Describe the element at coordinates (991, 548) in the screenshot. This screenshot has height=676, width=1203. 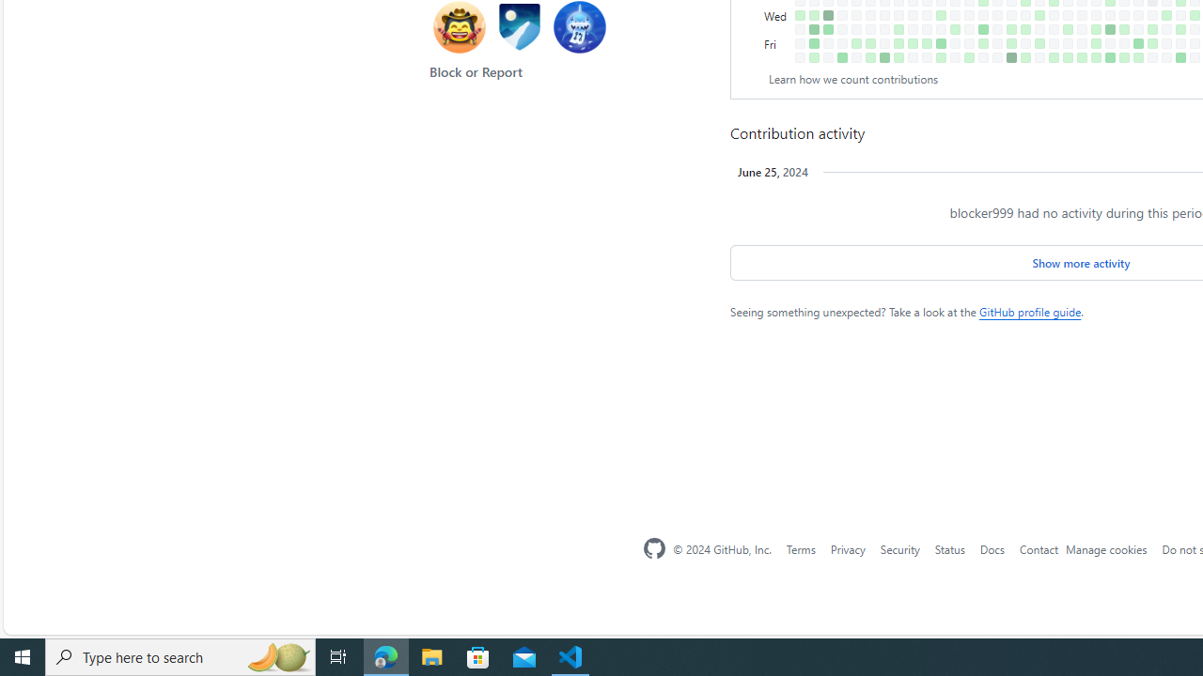
I see `Docs` at that location.